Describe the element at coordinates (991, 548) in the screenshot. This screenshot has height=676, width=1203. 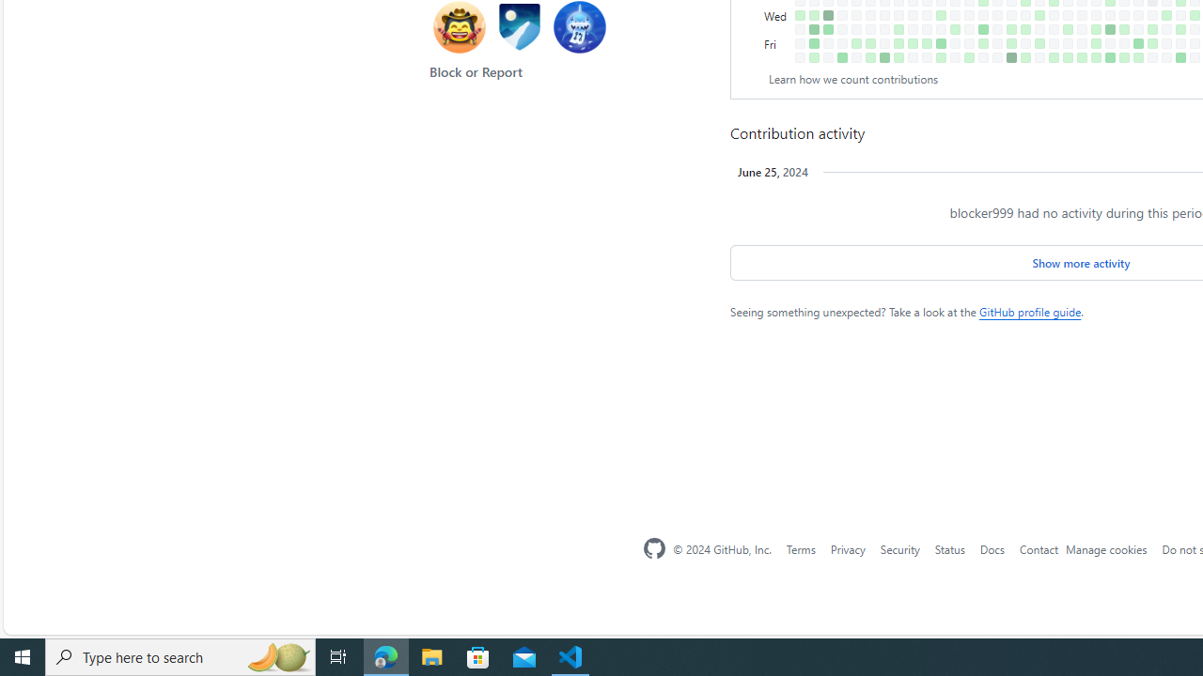
I see `Docs` at that location.